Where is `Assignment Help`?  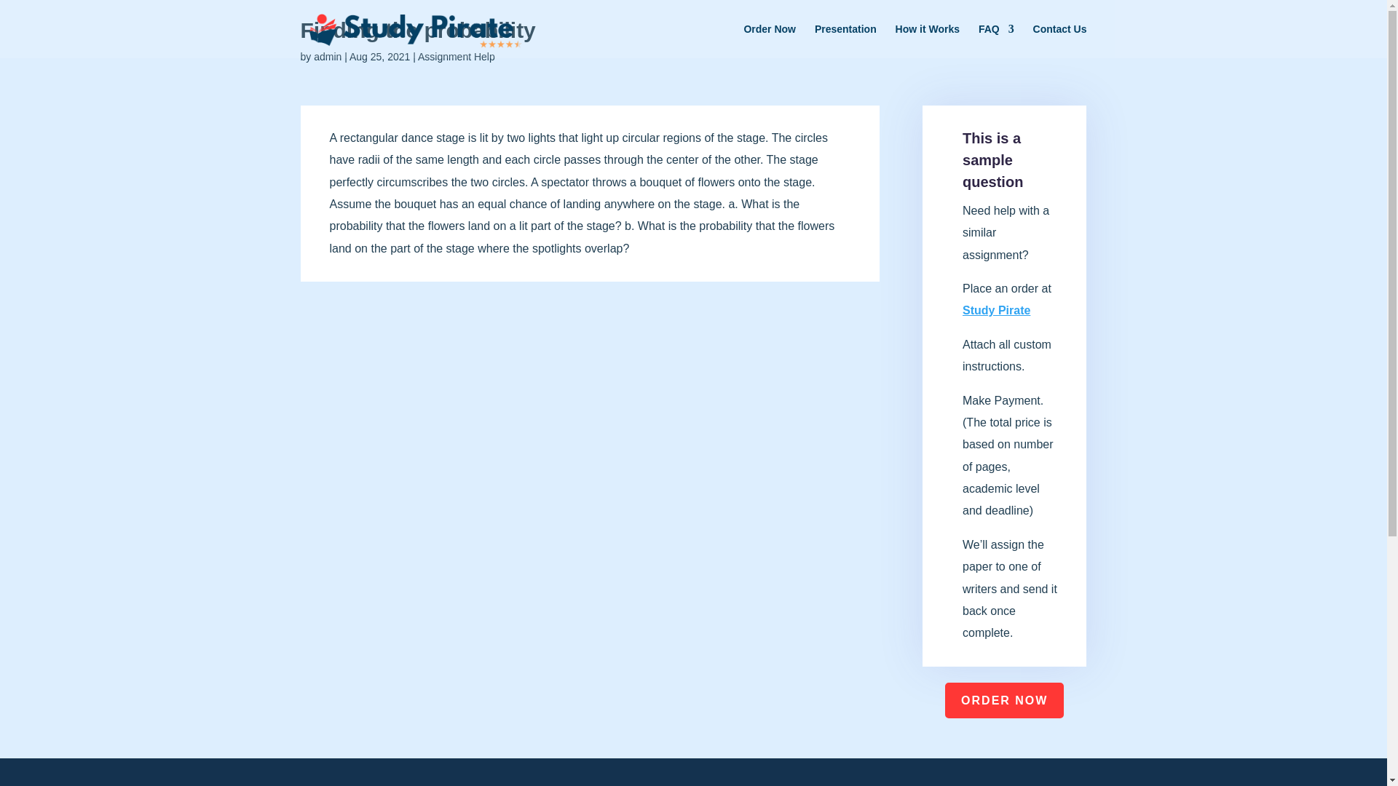
Assignment Help is located at coordinates (456, 57).